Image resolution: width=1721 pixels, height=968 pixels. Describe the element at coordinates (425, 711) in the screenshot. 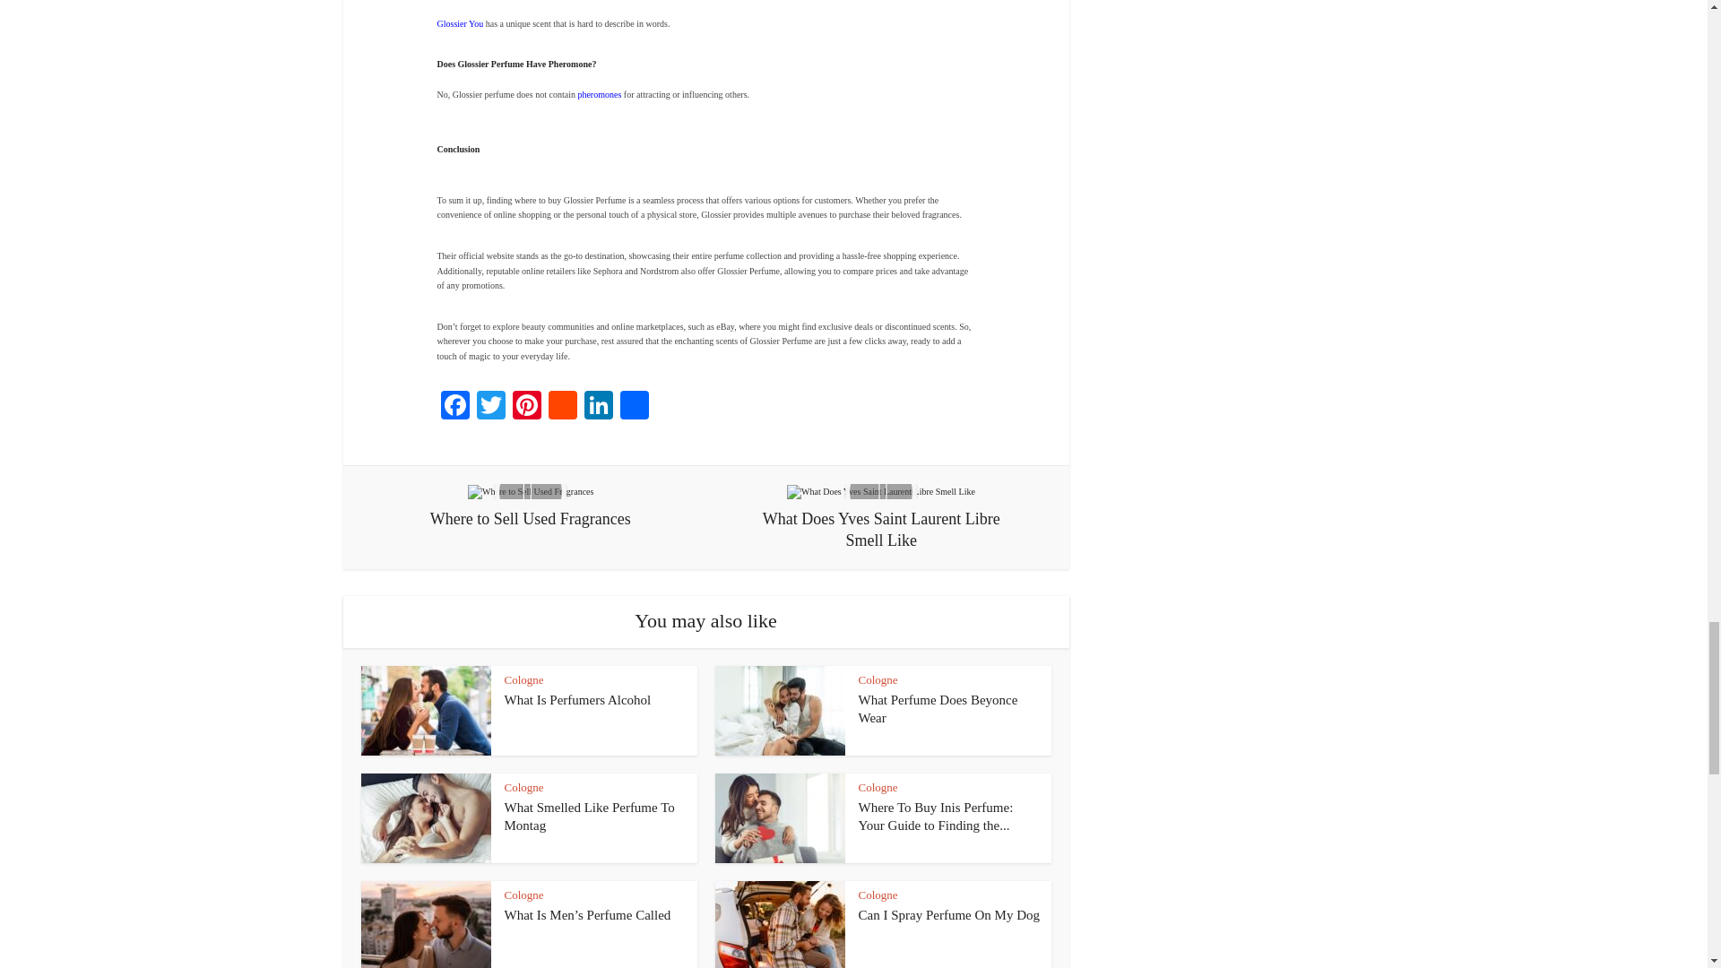

I see `What Is Perfumers Alcohol 5` at that location.